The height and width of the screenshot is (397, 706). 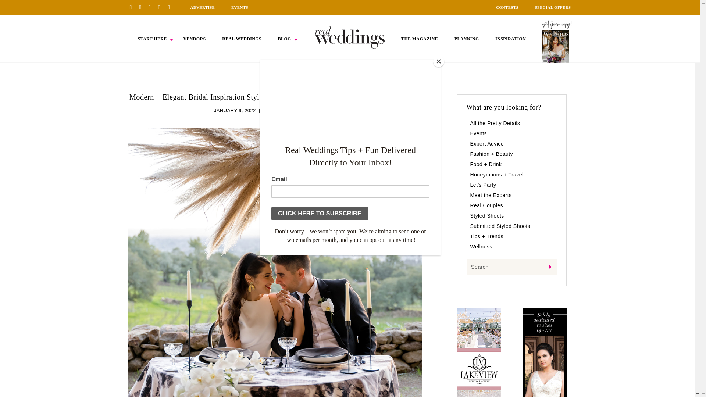 I want to click on VENDORS, so click(x=194, y=39).